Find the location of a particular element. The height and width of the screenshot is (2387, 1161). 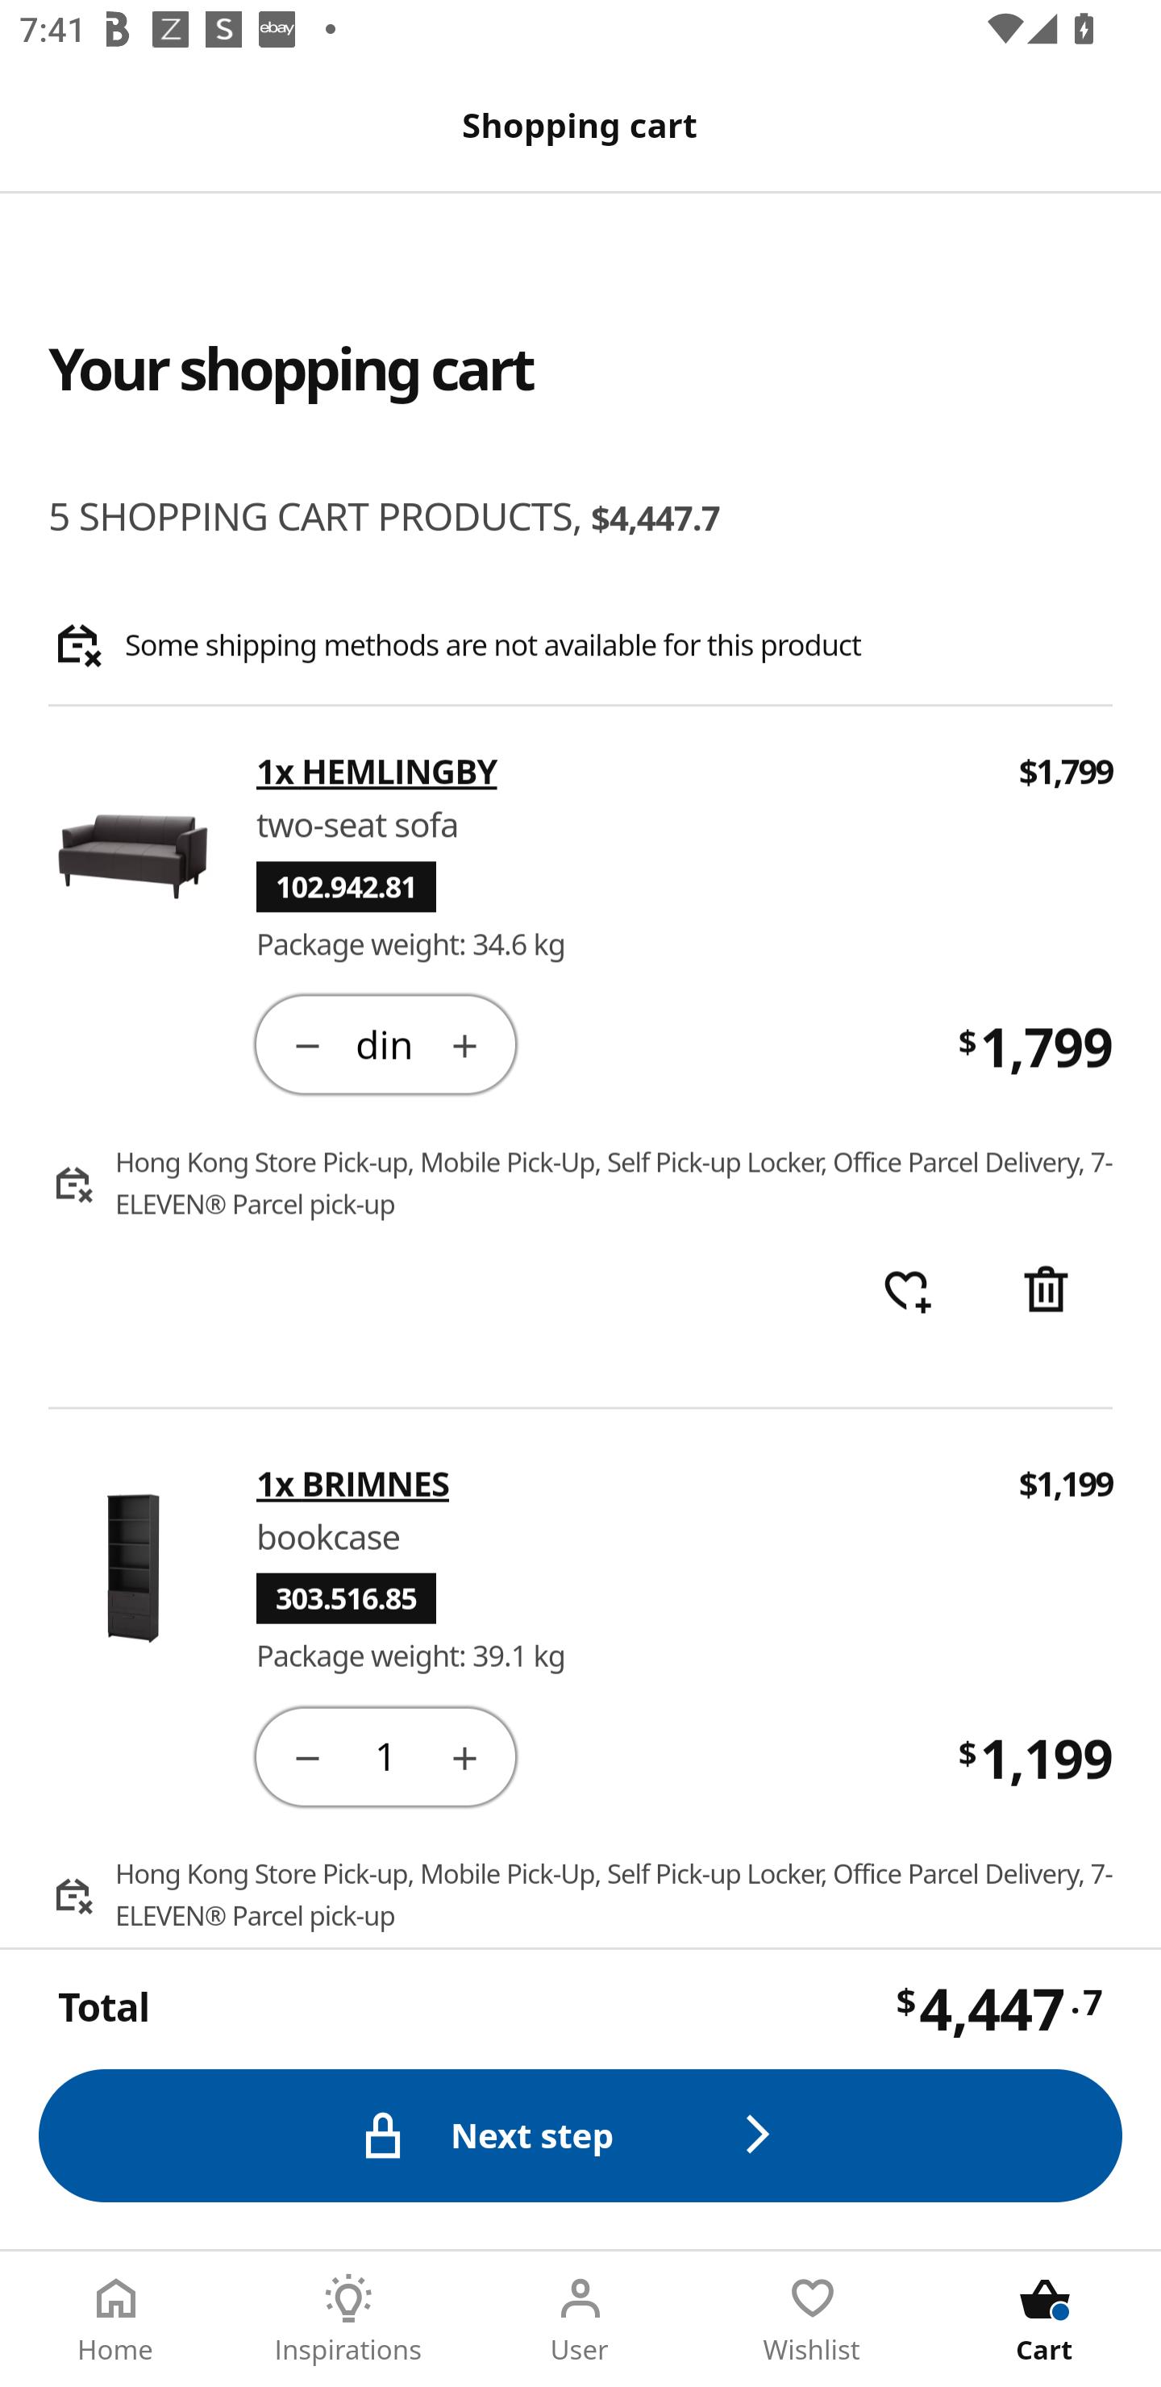

1x  BRIMNES 1x  BRIMNES is located at coordinates (619, 1483).